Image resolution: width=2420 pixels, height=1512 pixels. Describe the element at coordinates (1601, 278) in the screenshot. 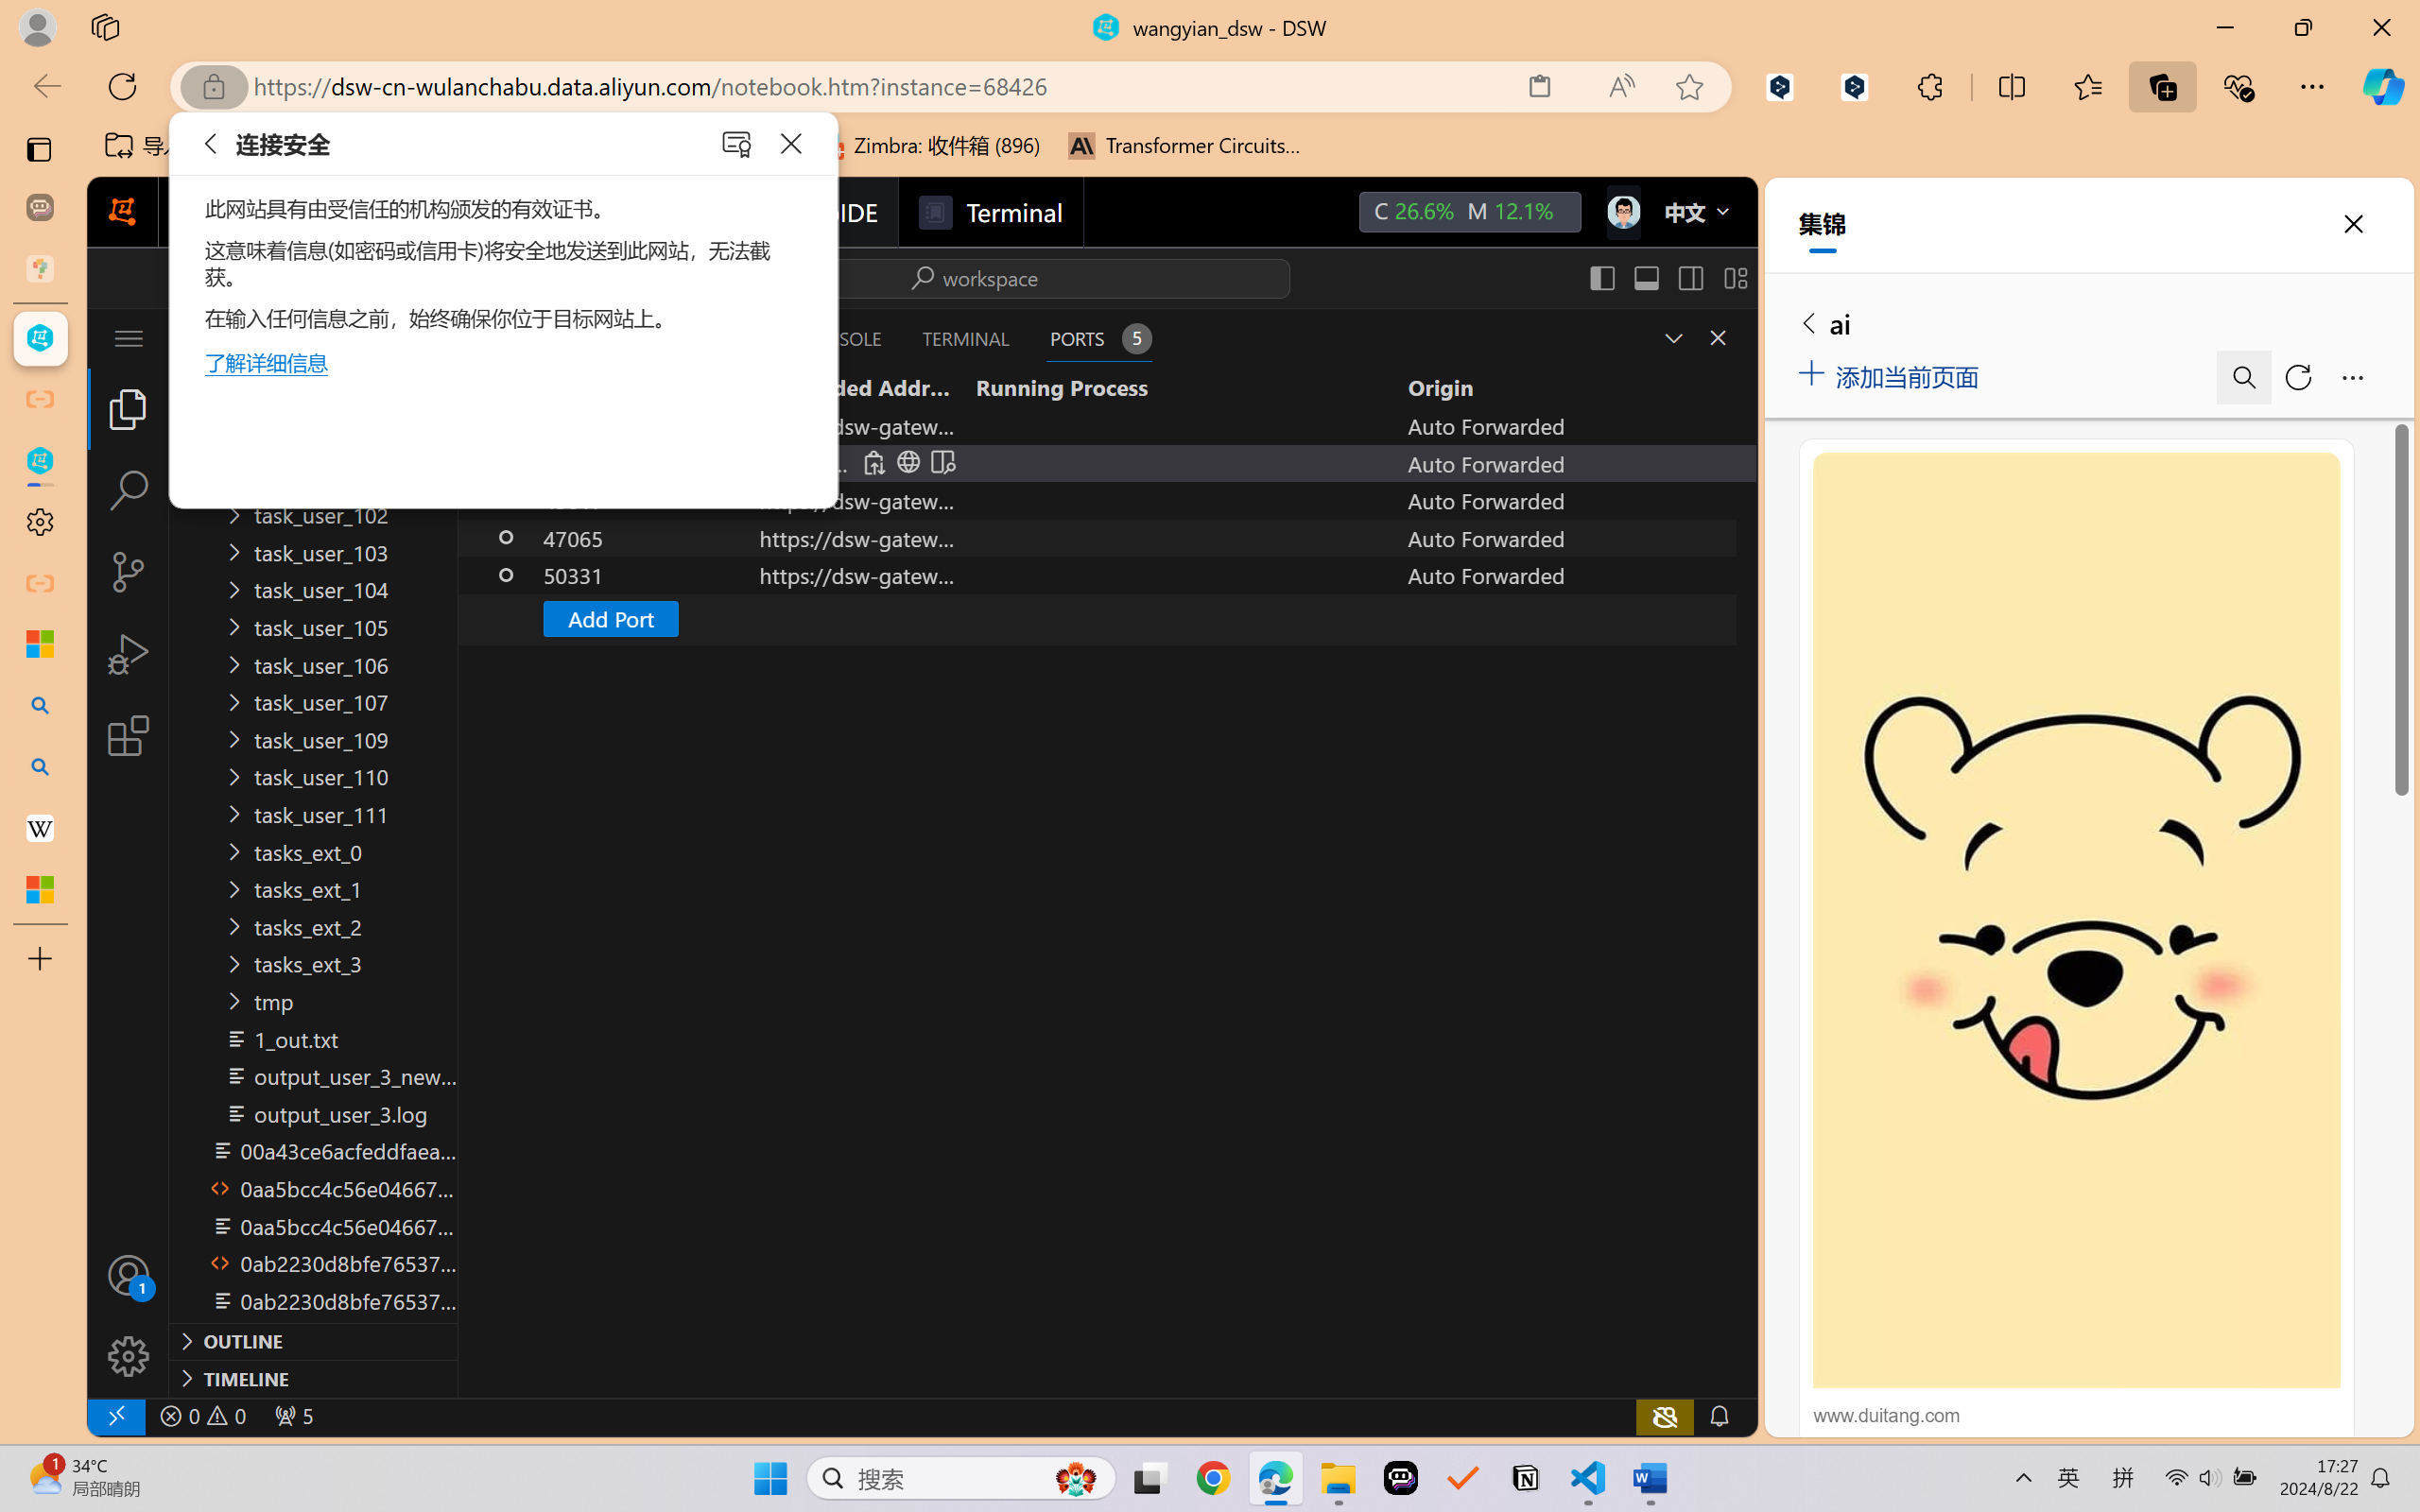

I see `Toggle Primary Side Bar (Ctrl+B)` at that location.